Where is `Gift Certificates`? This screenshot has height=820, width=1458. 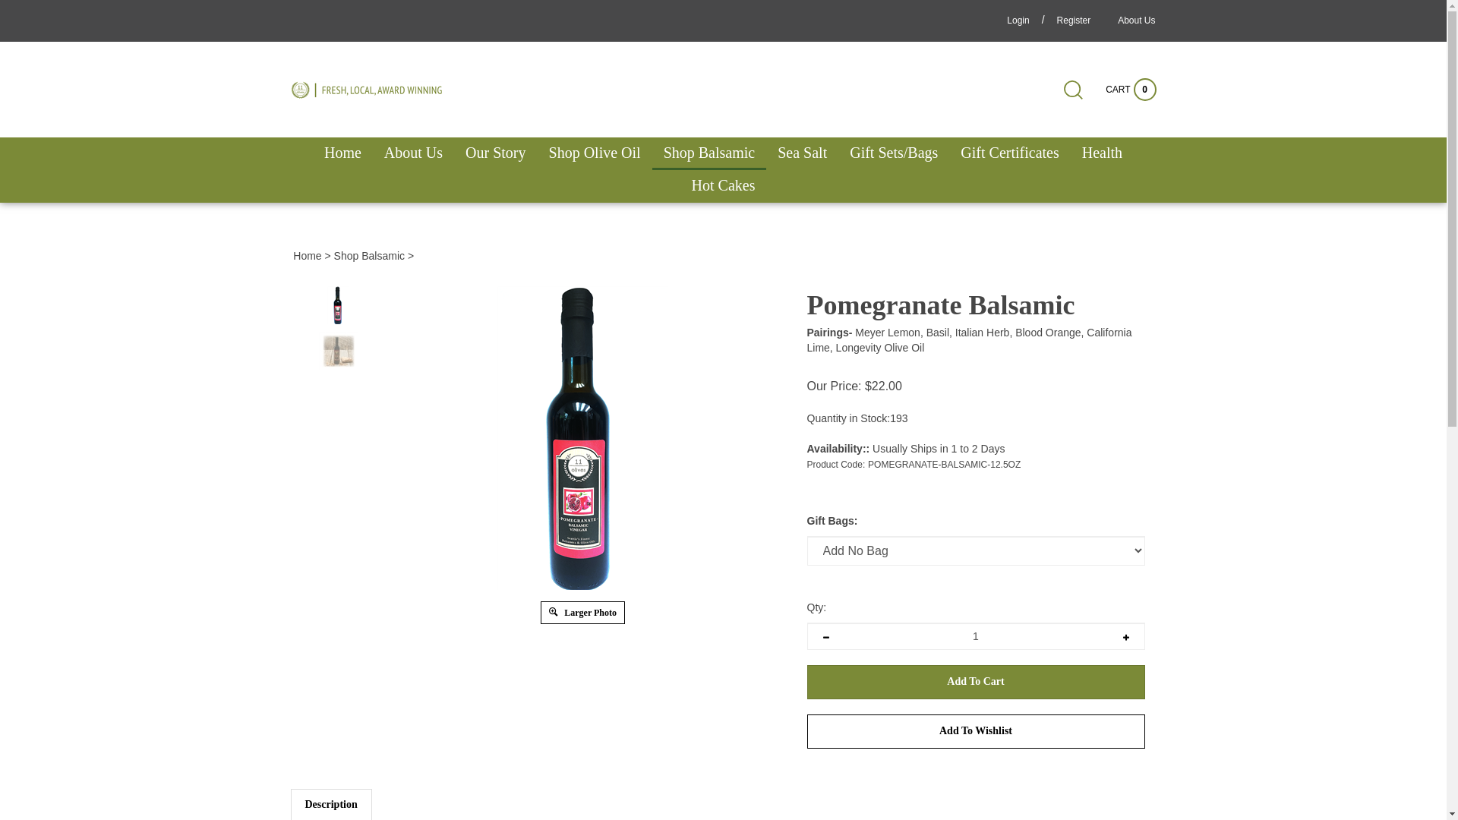
Gift Certificates is located at coordinates (1010, 153).